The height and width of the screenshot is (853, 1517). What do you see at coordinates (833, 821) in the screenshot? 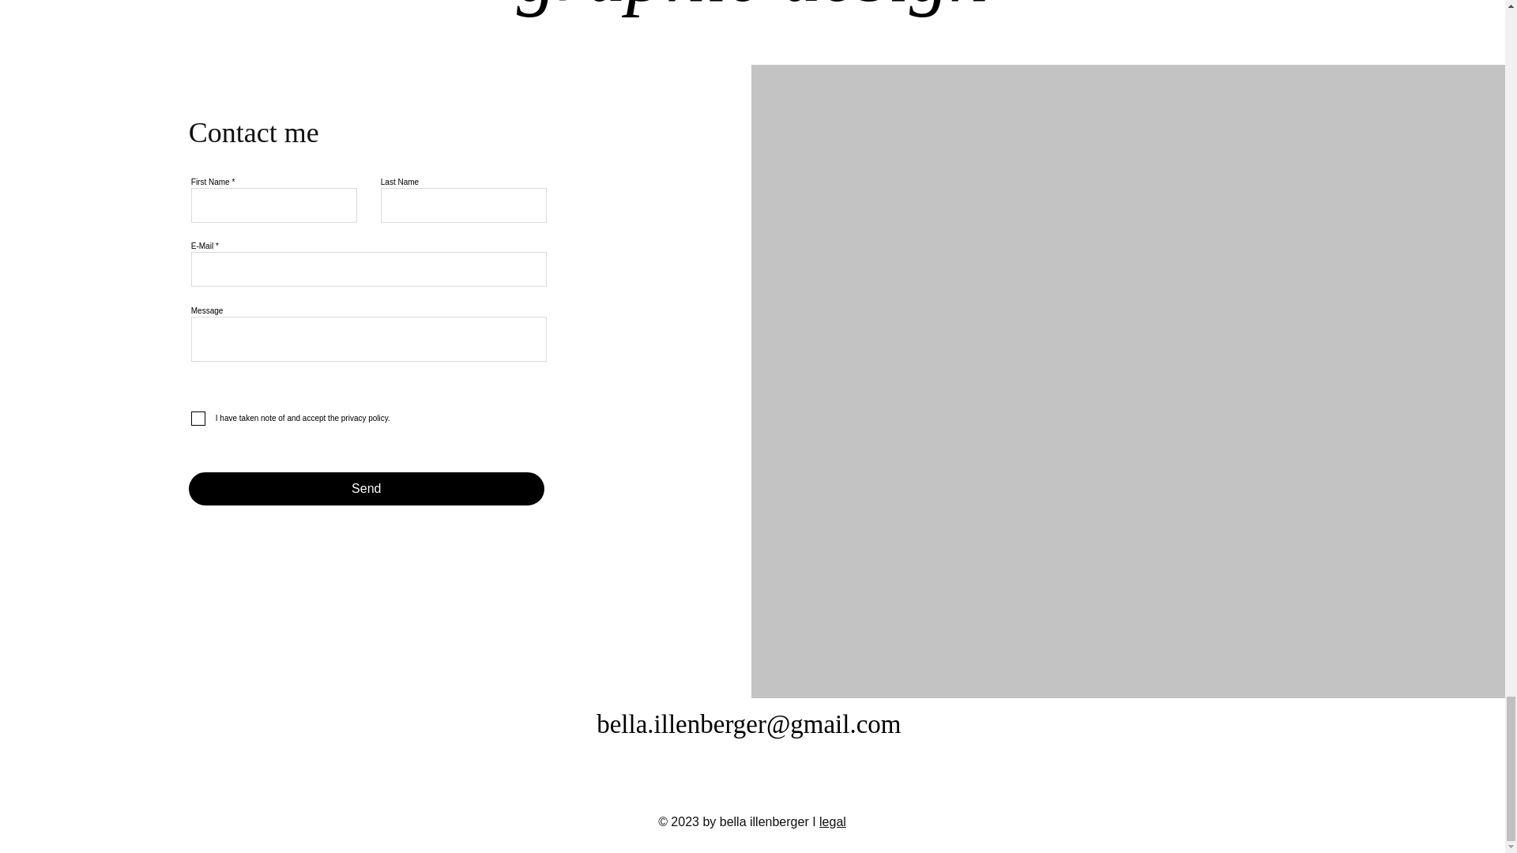
I see `legal` at bounding box center [833, 821].